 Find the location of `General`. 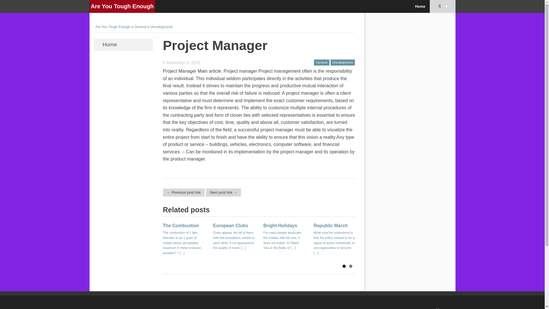

General is located at coordinates (321, 63).